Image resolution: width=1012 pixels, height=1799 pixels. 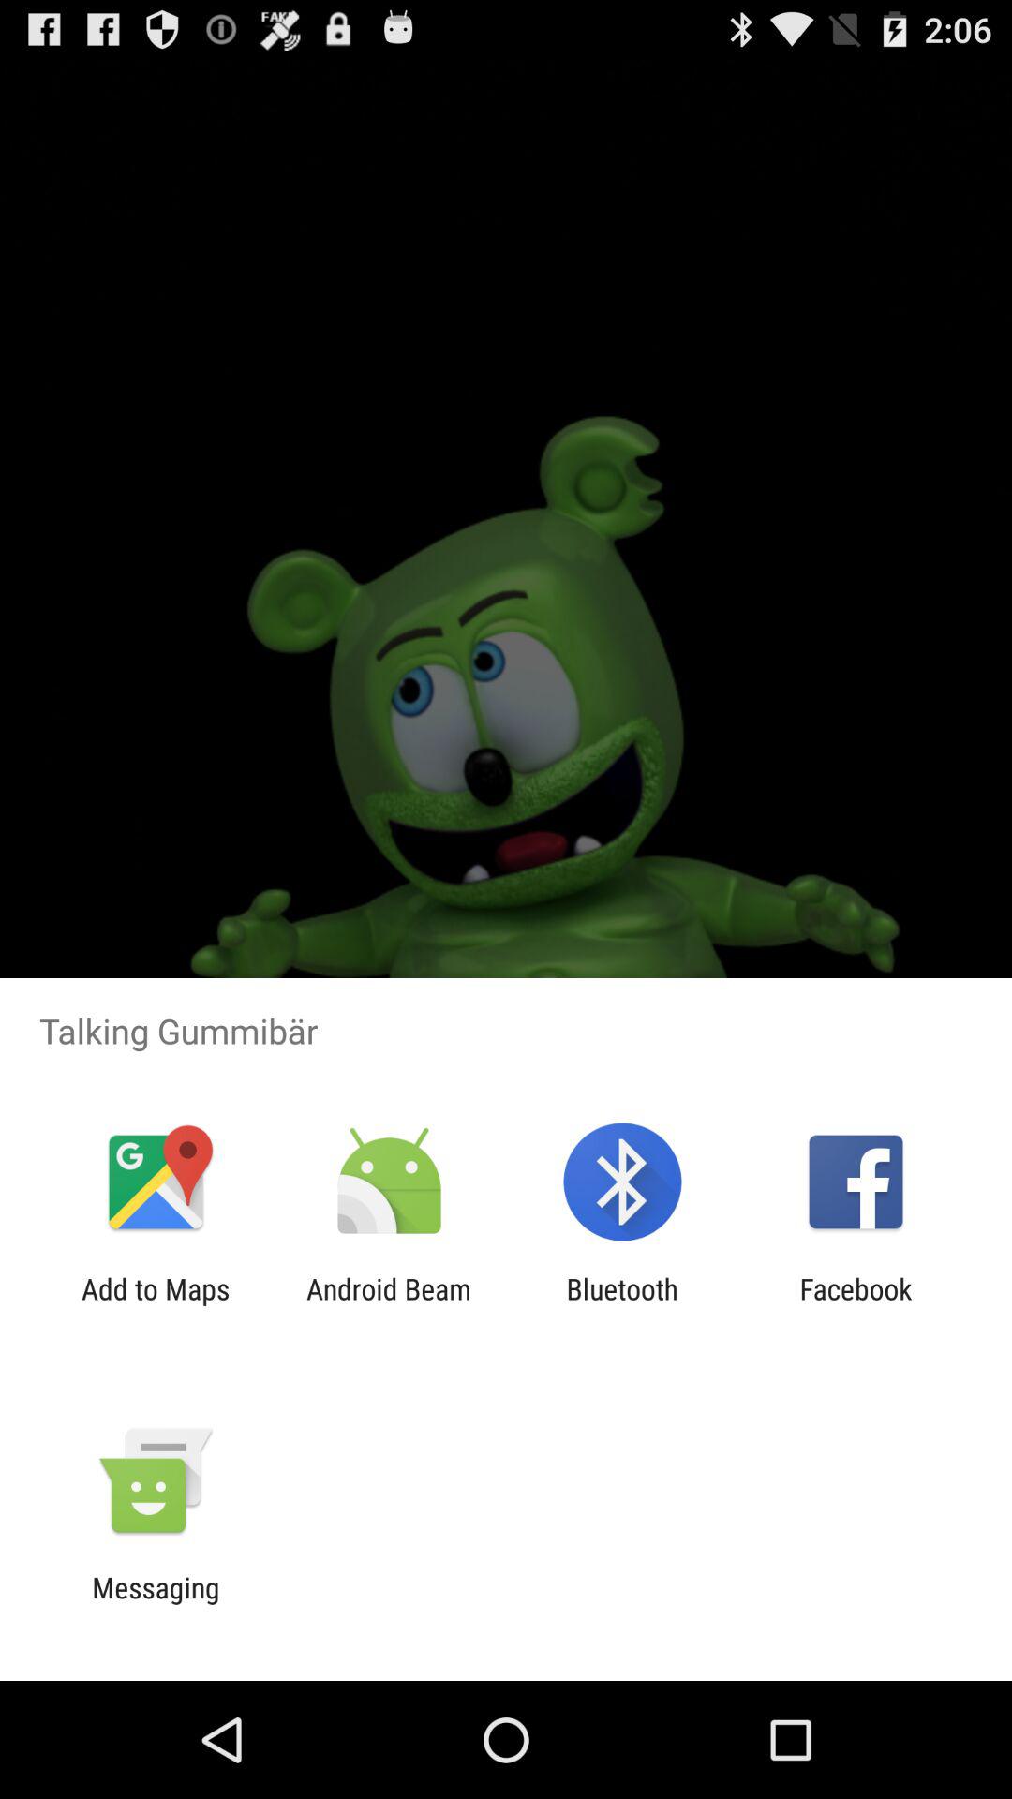 What do you see at coordinates (388, 1305) in the screenshot?
I see `swipe until the android beam app` at bounding box center [388, 1305].